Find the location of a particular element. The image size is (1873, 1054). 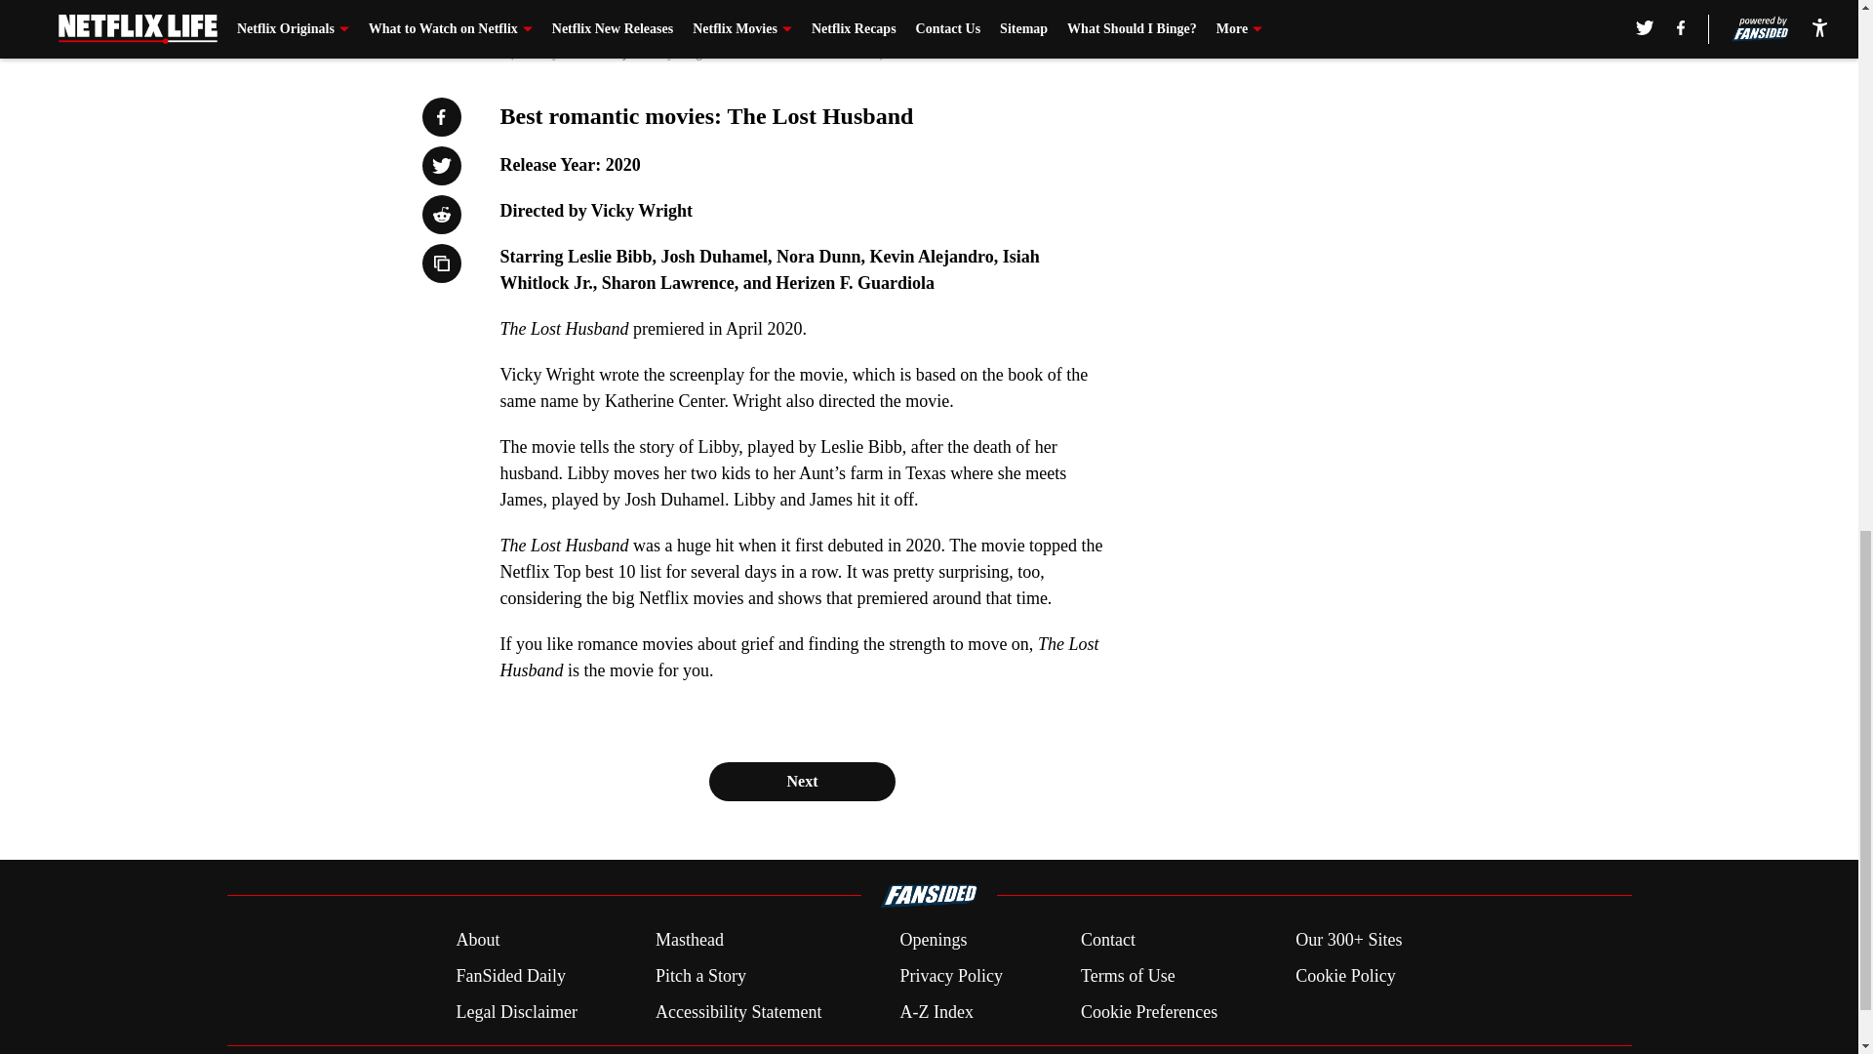

romantic movie - The Lost Husband Netflix is located at coordinates (802, 14).